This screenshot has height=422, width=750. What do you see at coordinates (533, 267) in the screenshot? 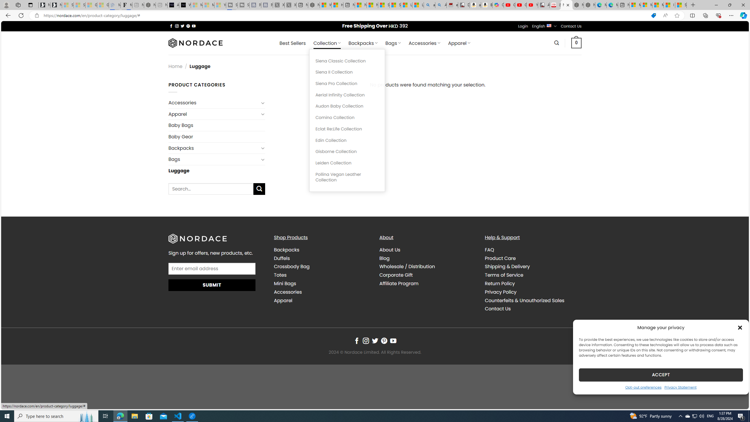
I see `Shipping & Delivery` at bounding box center [533, 267].